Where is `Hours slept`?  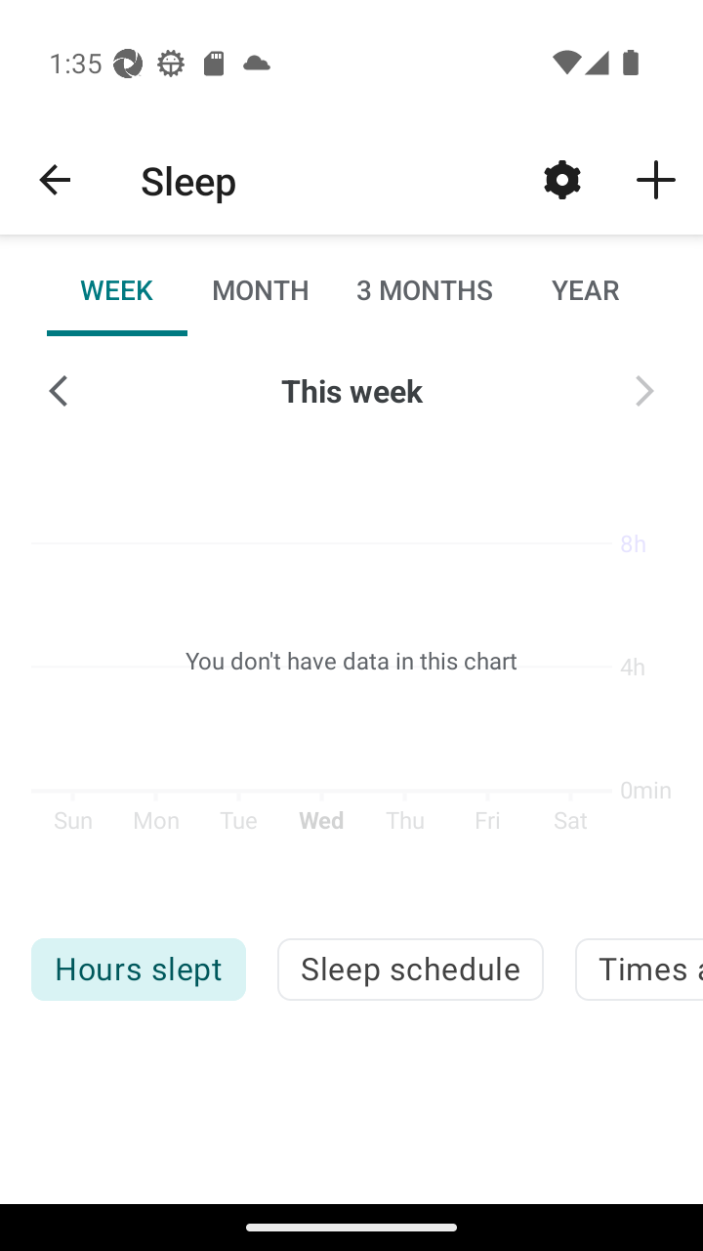 Hours slept is located at coordinates (138, 970).